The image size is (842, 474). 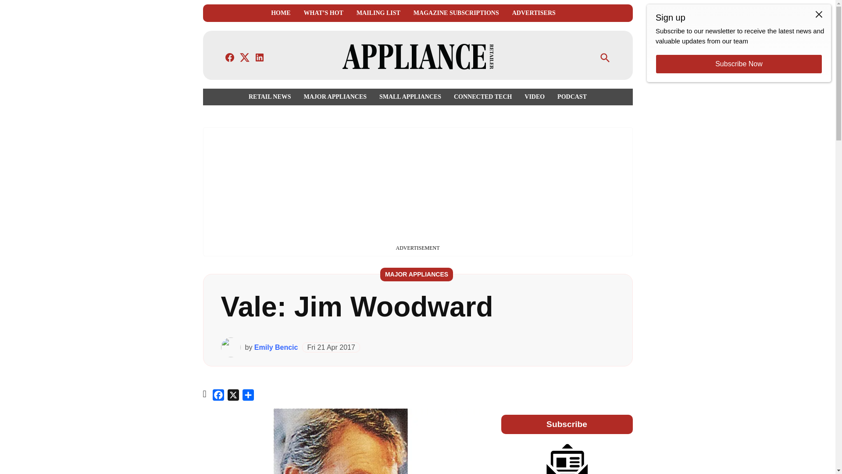 What do you see at coordinates (417, 275) in the screenshot?
I see `MAJOR APPLIANCES` at bounding box center [417, 275].